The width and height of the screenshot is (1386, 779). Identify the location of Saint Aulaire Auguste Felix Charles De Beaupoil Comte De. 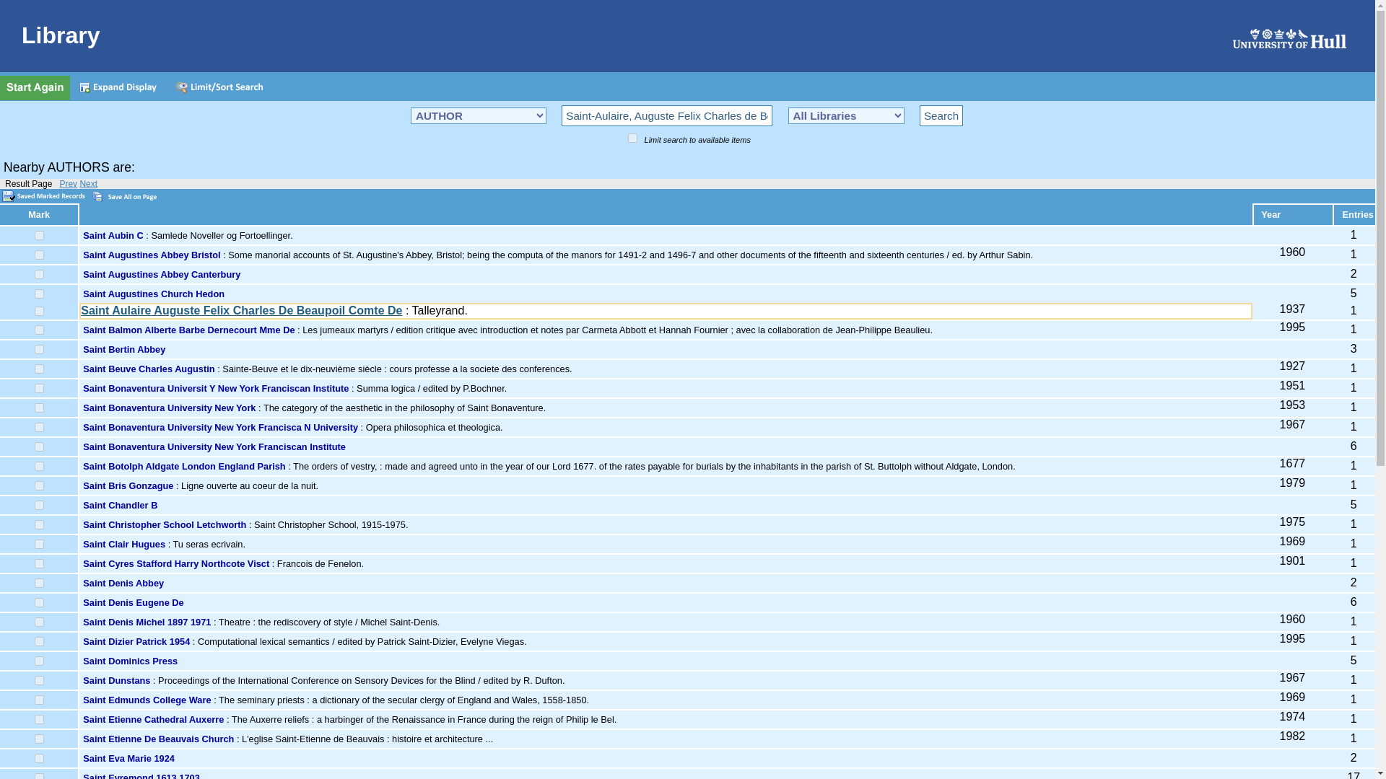
(241, 310).